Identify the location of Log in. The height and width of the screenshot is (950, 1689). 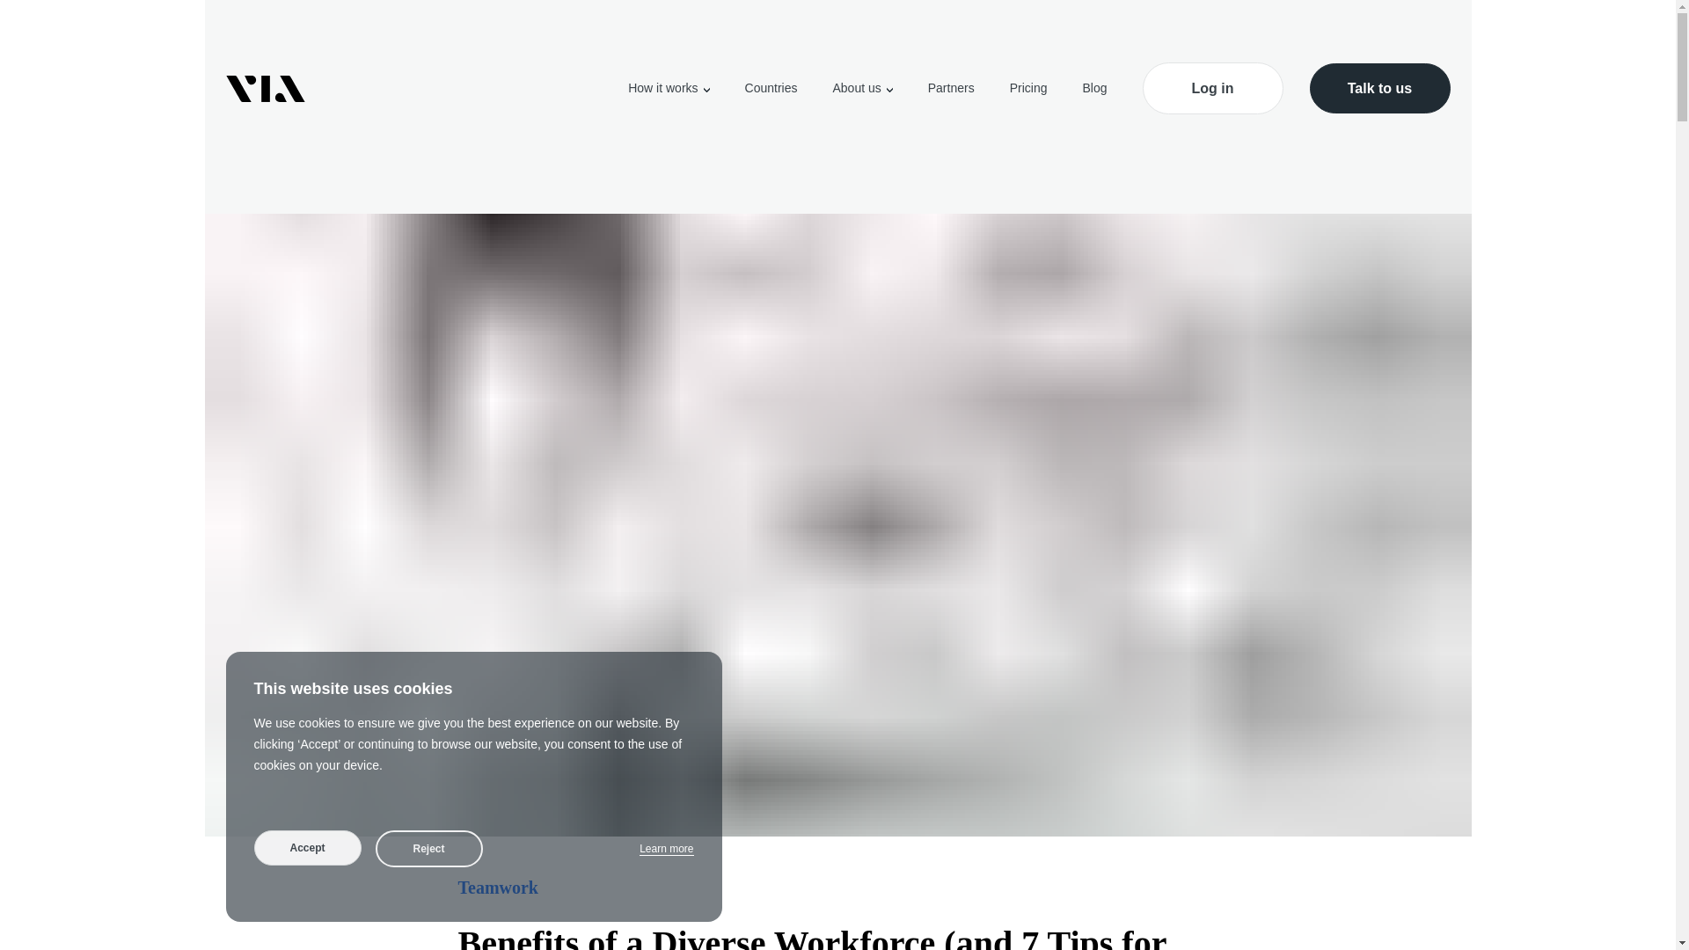
(1211, 88).